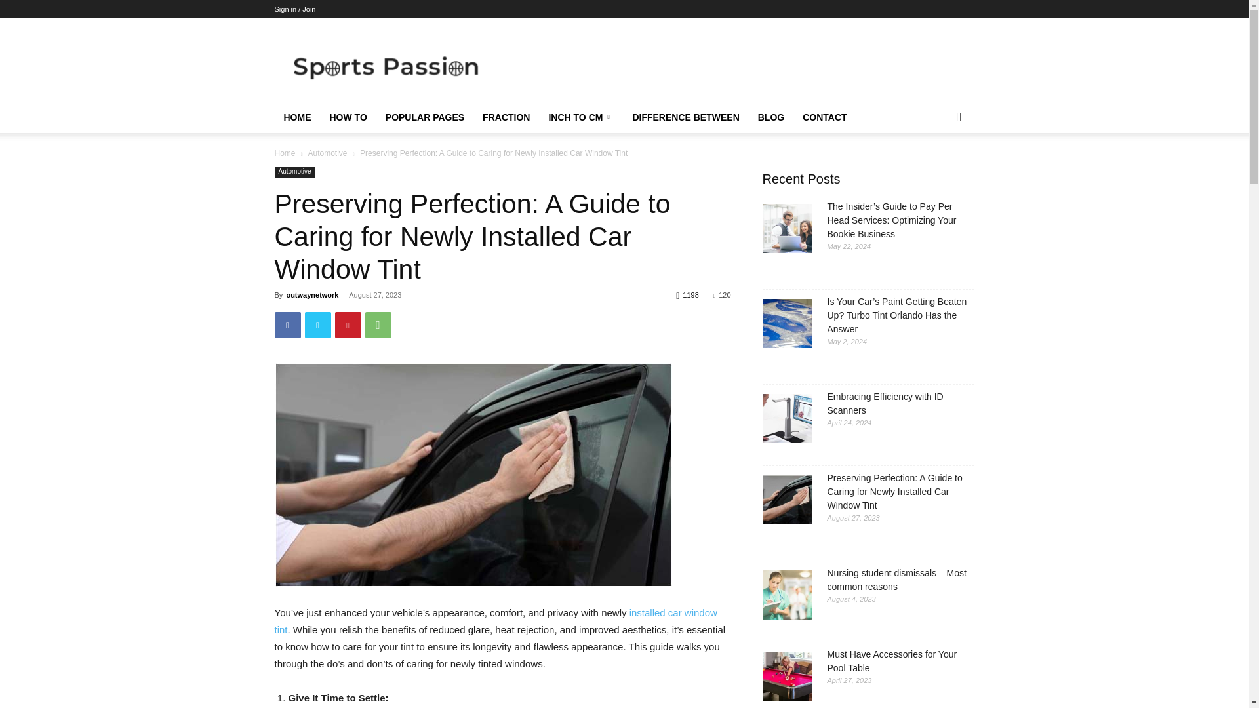  What do you see at coordinates (327, 153) in the screenshot?
I see `Automotive` at bounding box center [327, 153].